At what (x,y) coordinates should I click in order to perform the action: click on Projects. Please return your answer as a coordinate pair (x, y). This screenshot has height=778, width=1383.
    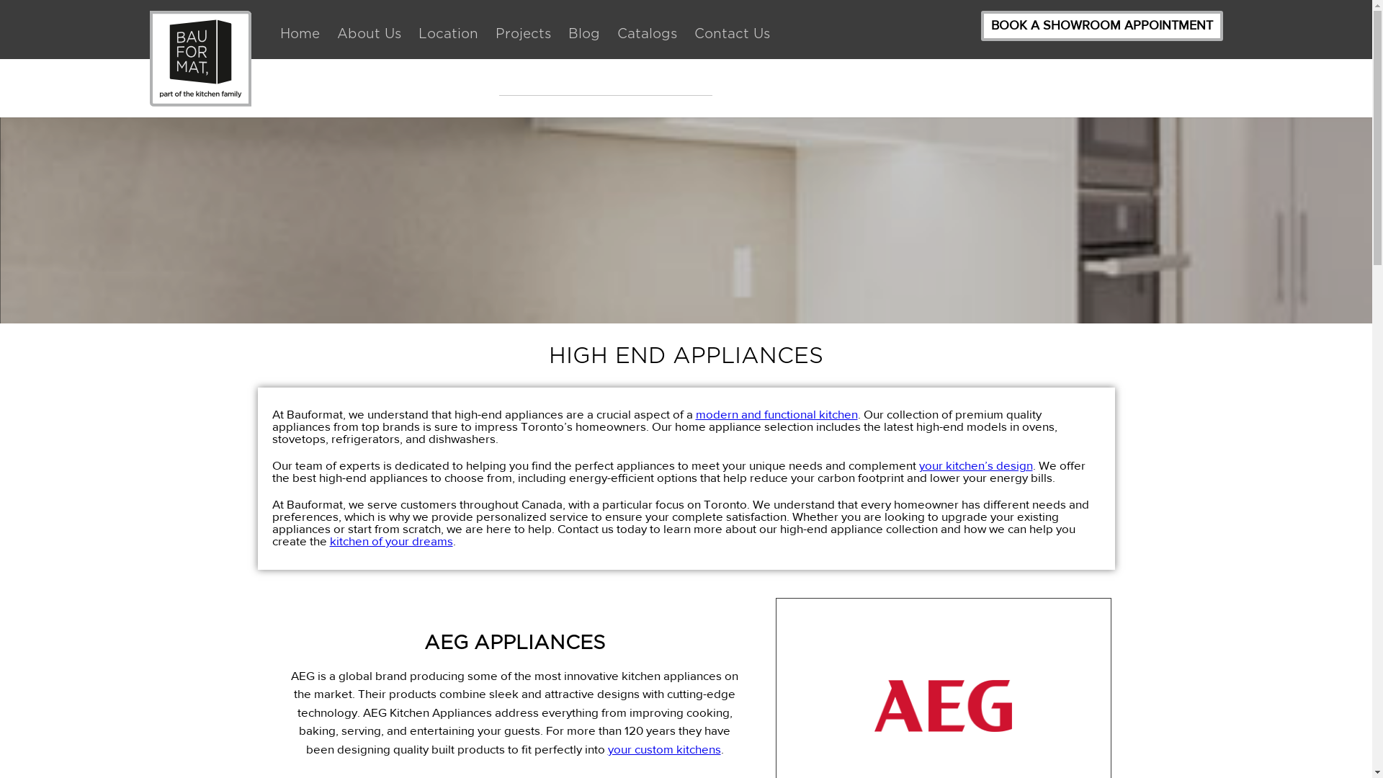
    Looking at the image, I should click on (523, 35).